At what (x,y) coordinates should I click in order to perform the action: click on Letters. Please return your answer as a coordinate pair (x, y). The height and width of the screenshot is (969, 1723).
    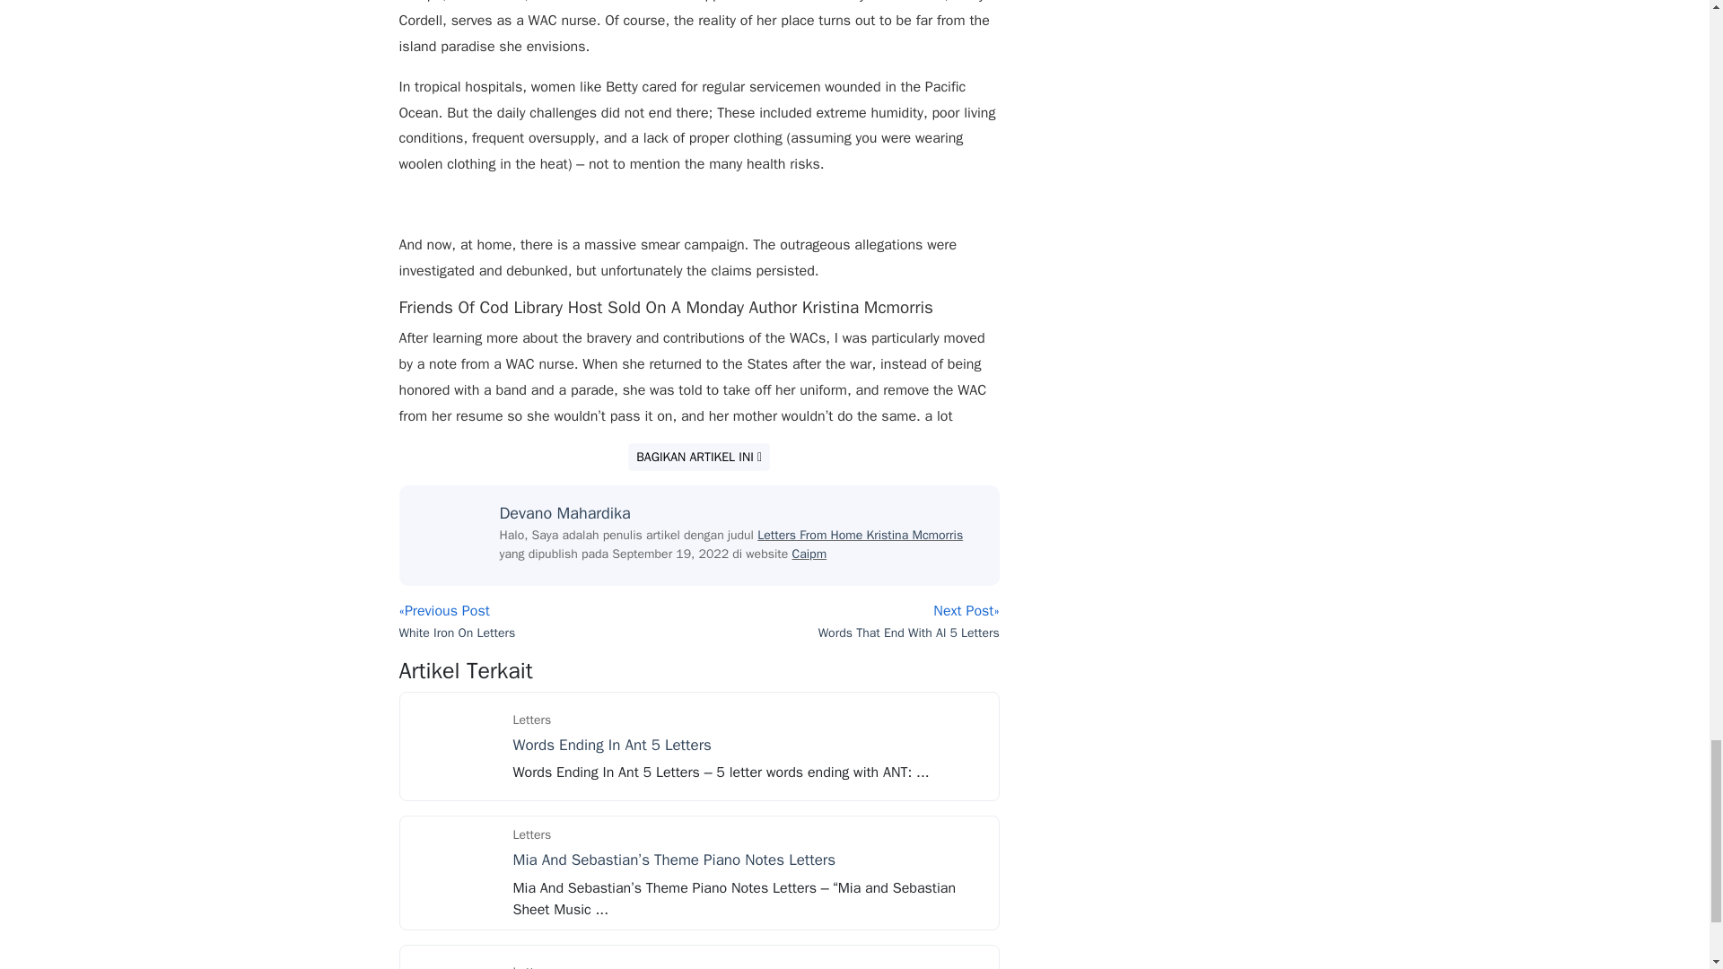
    Looking at the image, I should click on (532, 834).